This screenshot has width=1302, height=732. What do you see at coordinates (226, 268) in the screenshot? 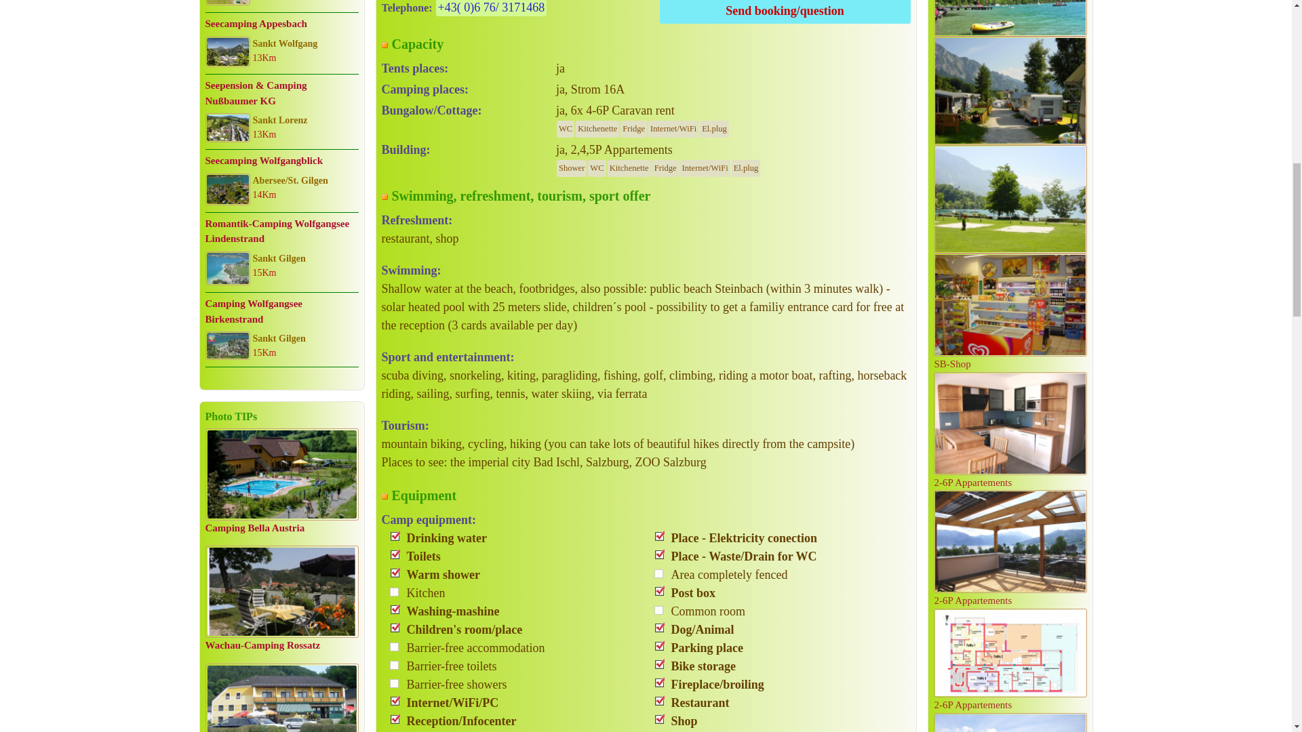
I see `Romantik-Camping Wolfgangsee Lindenstrand` at bounding box center [226, 268].